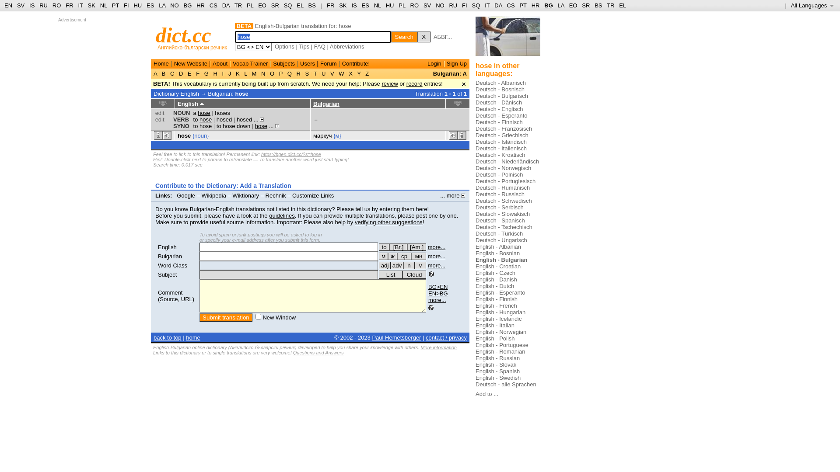 This screenshot has width=840, height=472. What do you see at coordinates (161, 64) in the screenshot?
I see `Home` at bounding box center [161, 64].